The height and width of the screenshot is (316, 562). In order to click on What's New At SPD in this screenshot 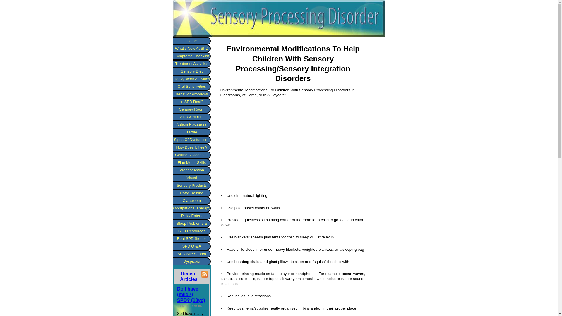, I will do `click(191, 49)`.